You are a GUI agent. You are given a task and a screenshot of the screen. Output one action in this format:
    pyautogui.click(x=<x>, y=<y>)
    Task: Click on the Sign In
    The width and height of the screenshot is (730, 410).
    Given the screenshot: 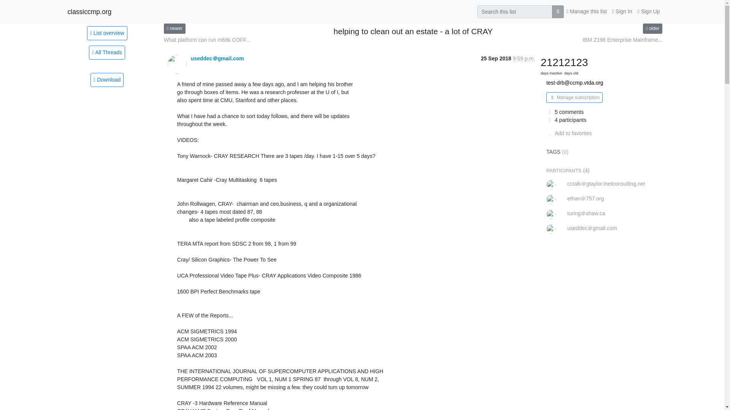 What is the action you would take?
    pyautogui.click(x=622, y=11)
    